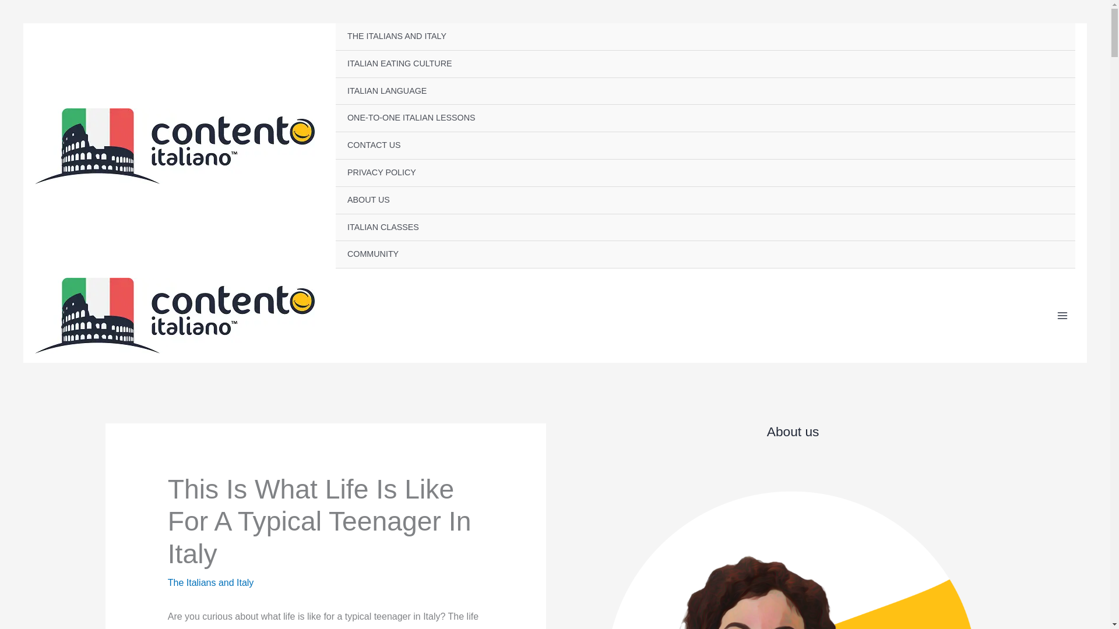 Image resolution: width=1119 pixels, height=629 pixels. What do you see at coordinates (705, 64) in the screenshot?
I see `ITALIAN EATING CULTURE` at bounding box center [705, 64].